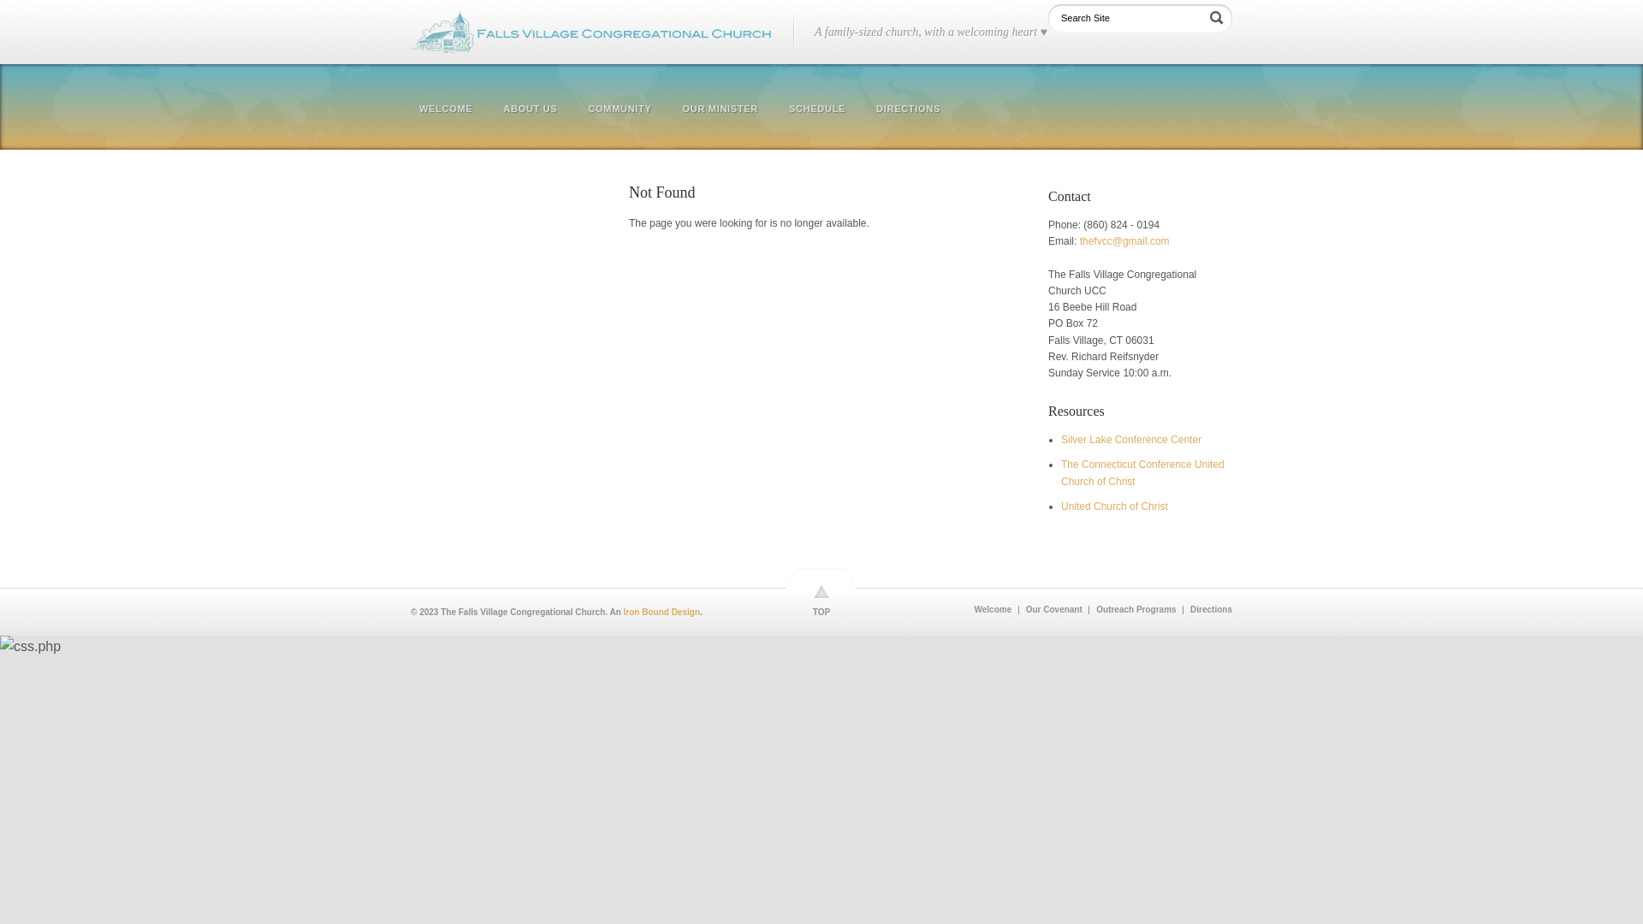 The image size is (1643, 924). Describe the element at coordinates (909, 110) in the screenshot. I see `DIRECTIONS` at that location.